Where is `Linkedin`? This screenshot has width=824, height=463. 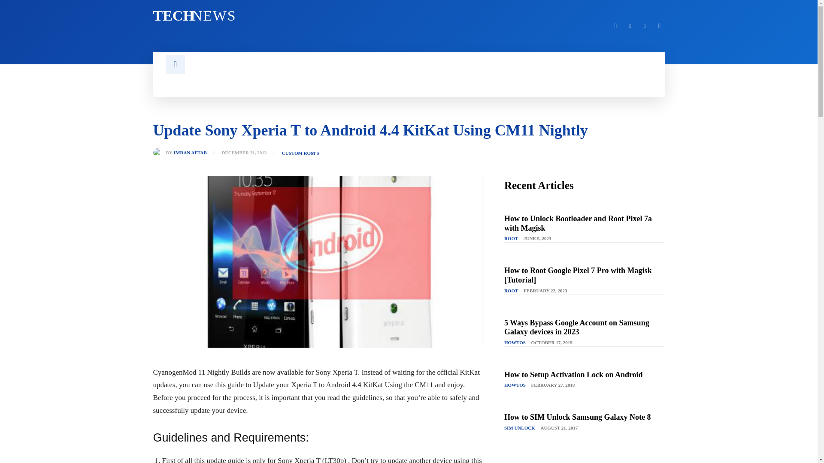
Linkedin is located at coordinates (573, 375).